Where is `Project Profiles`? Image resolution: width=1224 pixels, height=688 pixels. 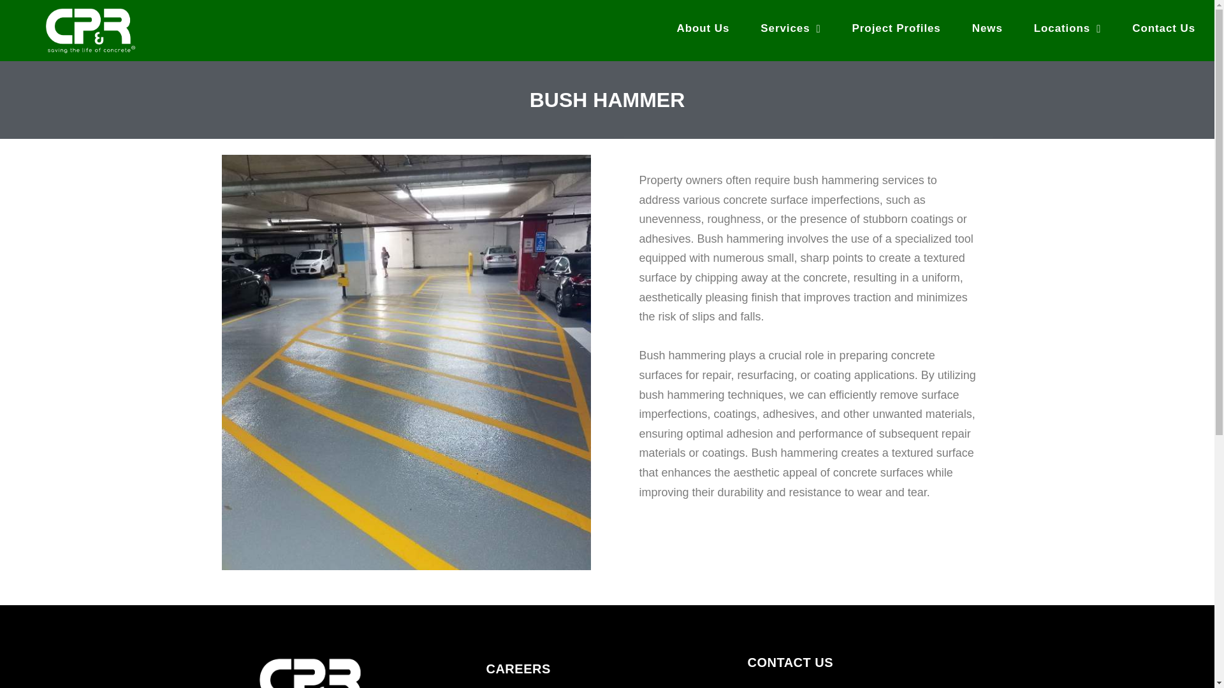
Project Profiles is located at coordinates (896, 28).